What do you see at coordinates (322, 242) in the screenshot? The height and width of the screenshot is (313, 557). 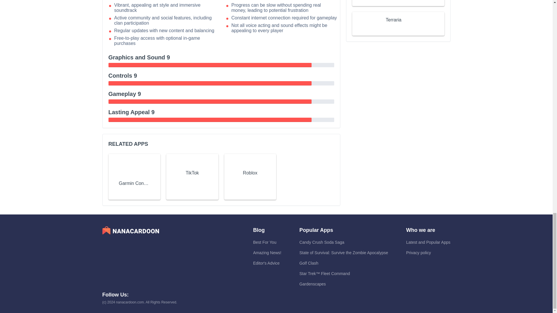 I see `Candy Crush Soda Saga` at bounding box center [322, 242].